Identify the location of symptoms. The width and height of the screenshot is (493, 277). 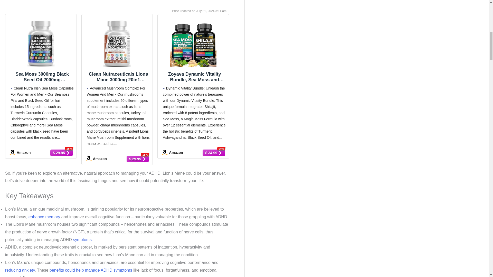
(82, 240).